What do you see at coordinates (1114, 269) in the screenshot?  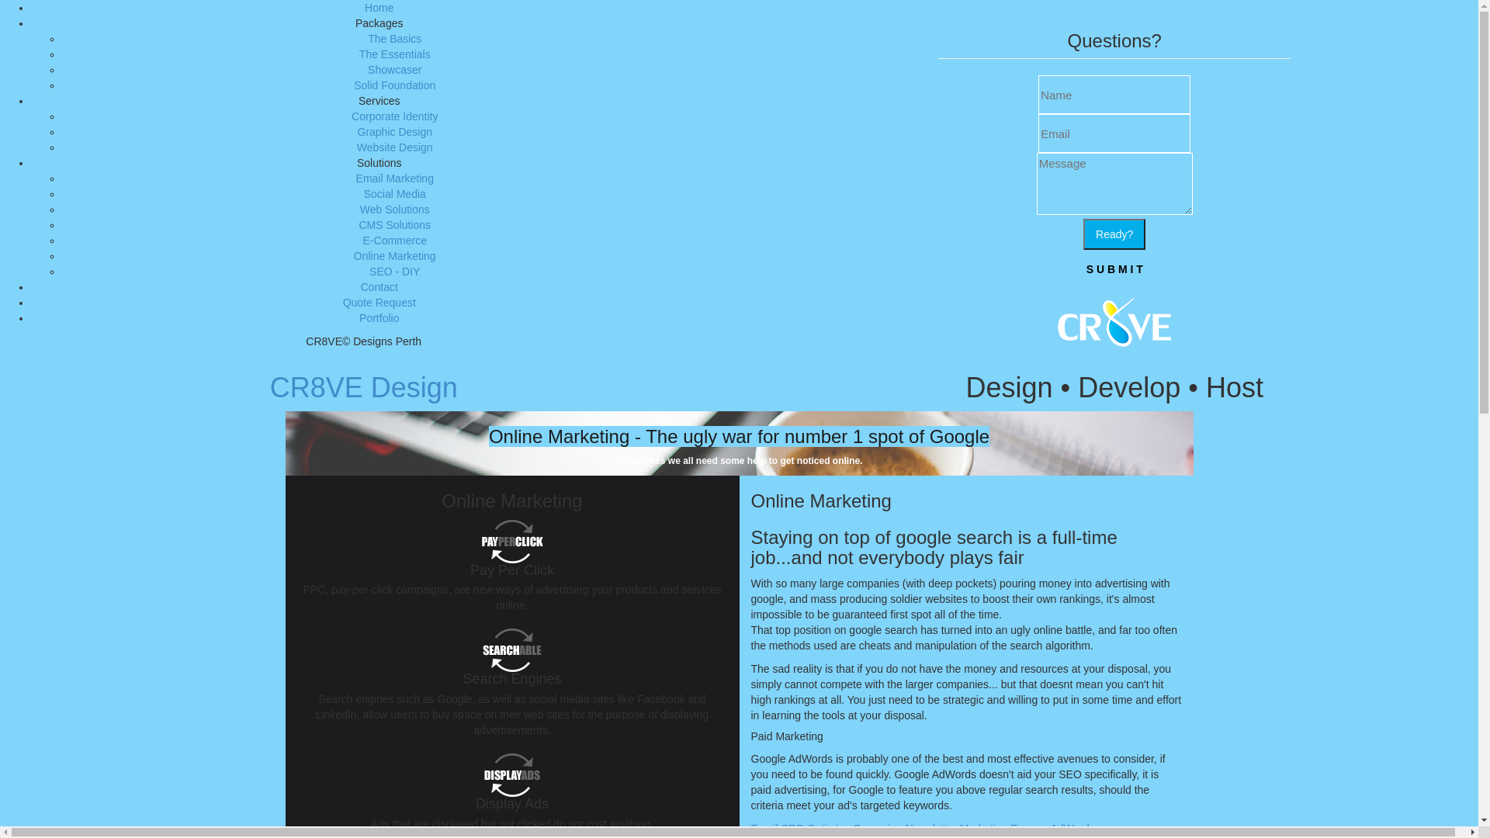 I see `S U B M I T` at bounding box center [1114, 269].